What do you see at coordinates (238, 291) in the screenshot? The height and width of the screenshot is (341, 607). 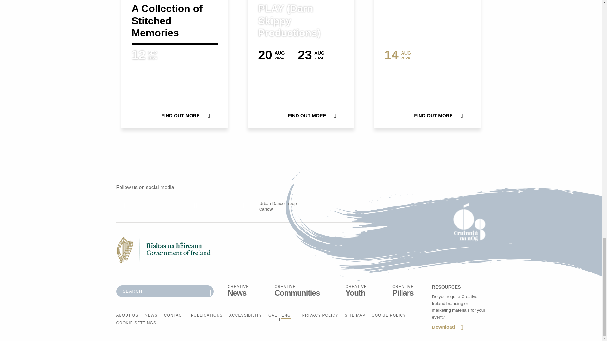 I see `Facebook` at bounding box center [238, 291].